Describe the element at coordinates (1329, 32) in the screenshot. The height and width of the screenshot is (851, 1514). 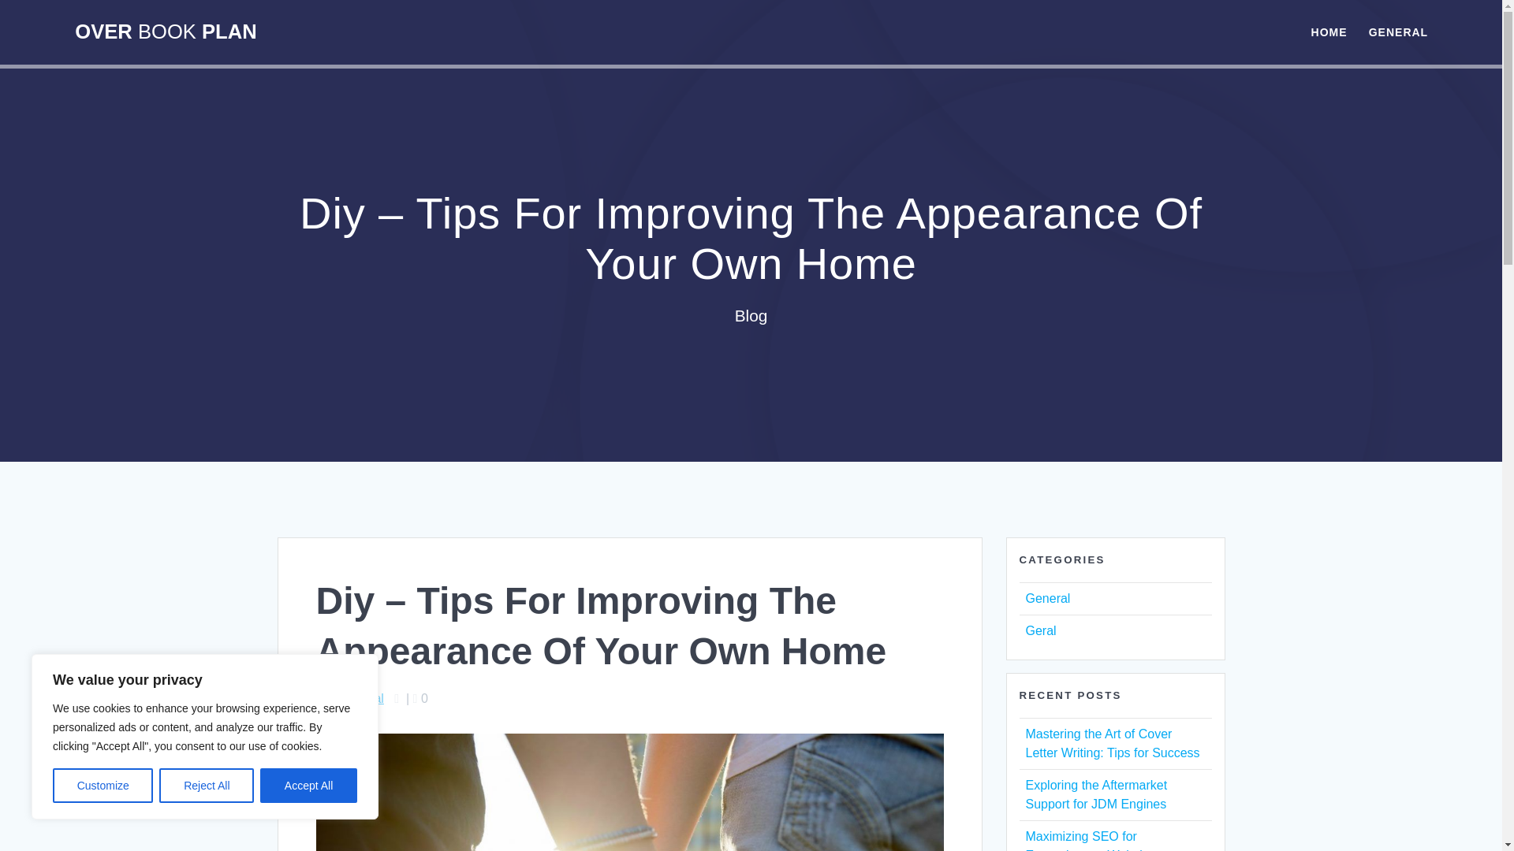
I see `HOME` at that location.